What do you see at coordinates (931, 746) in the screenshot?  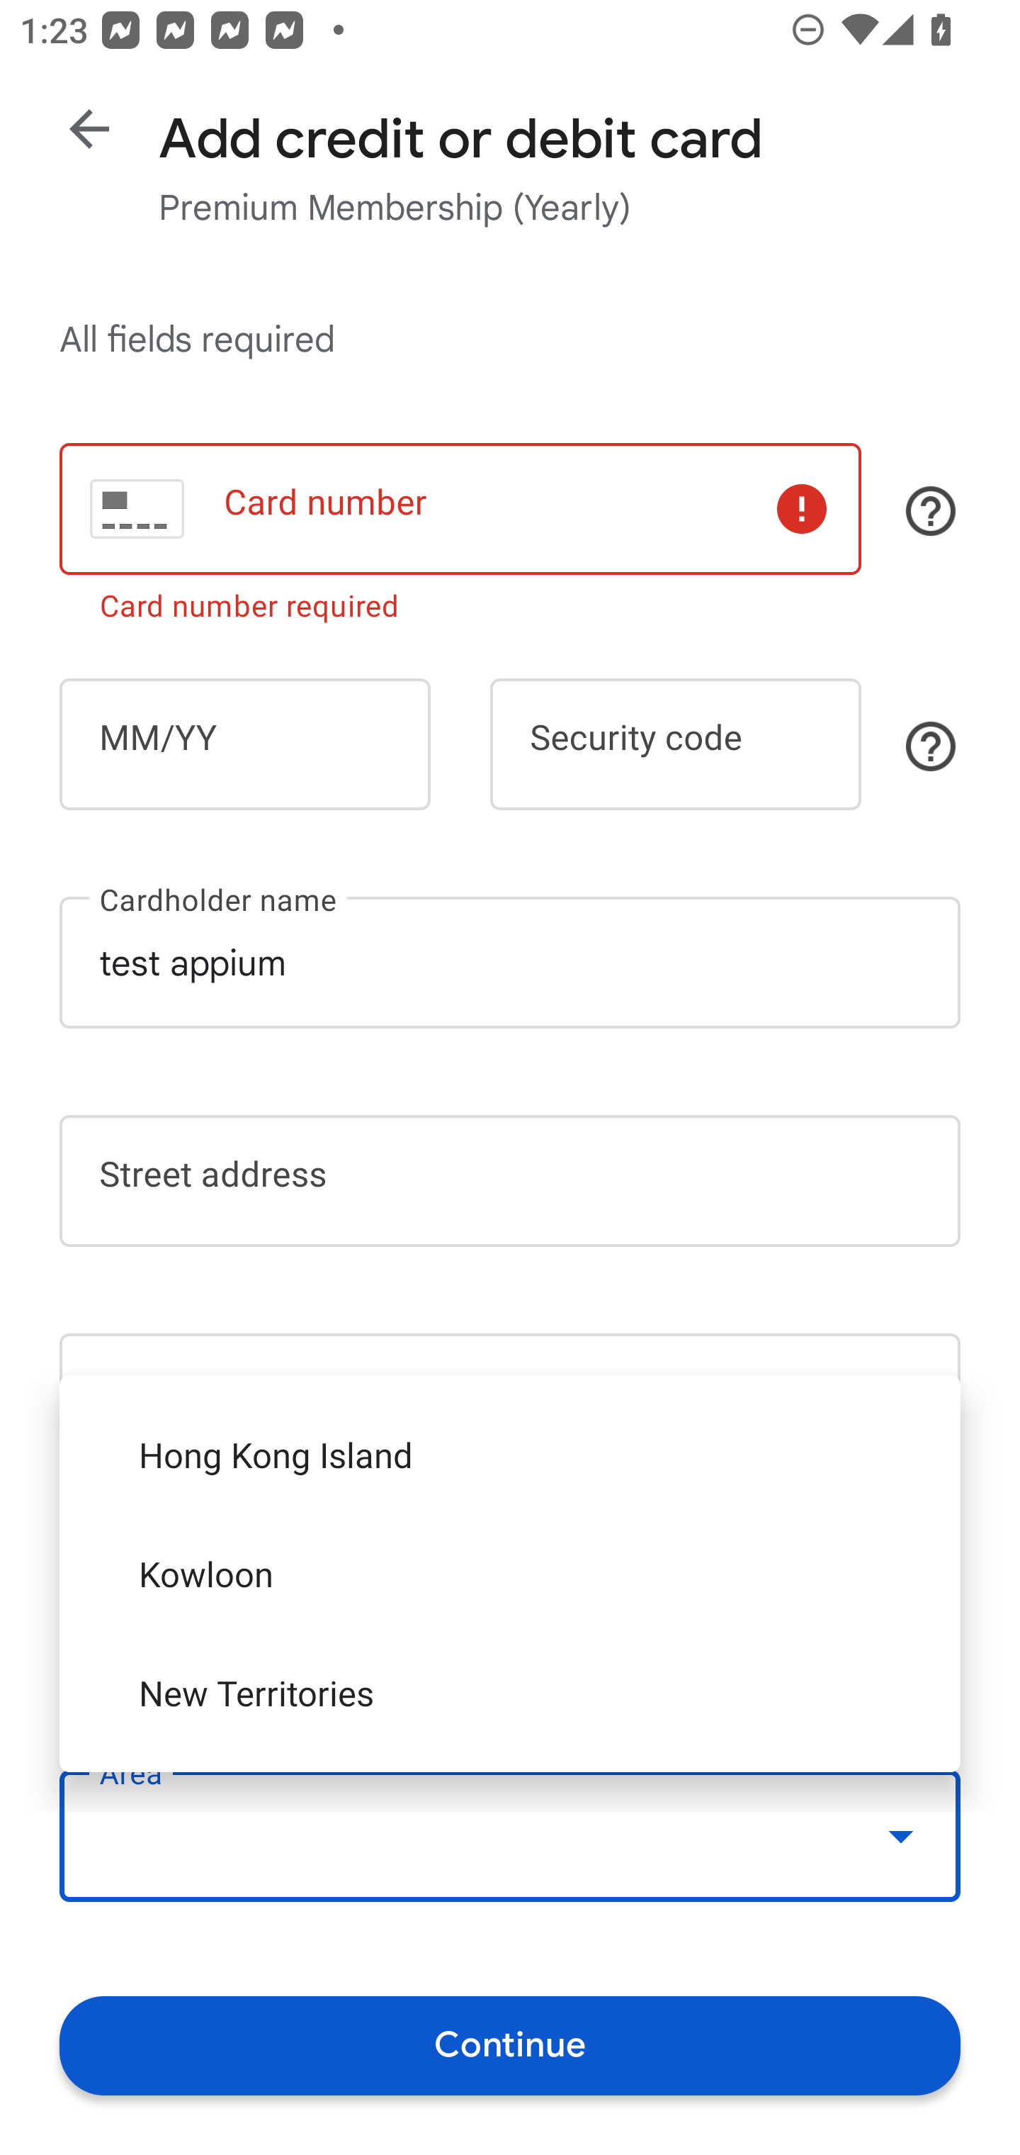 I see `Security code help` at bounding box center [931, 746].